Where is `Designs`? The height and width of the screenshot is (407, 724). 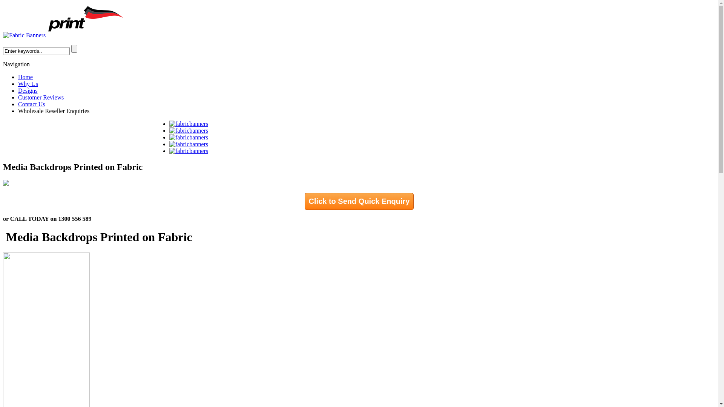 Designs is located at coordinates (28, 90).